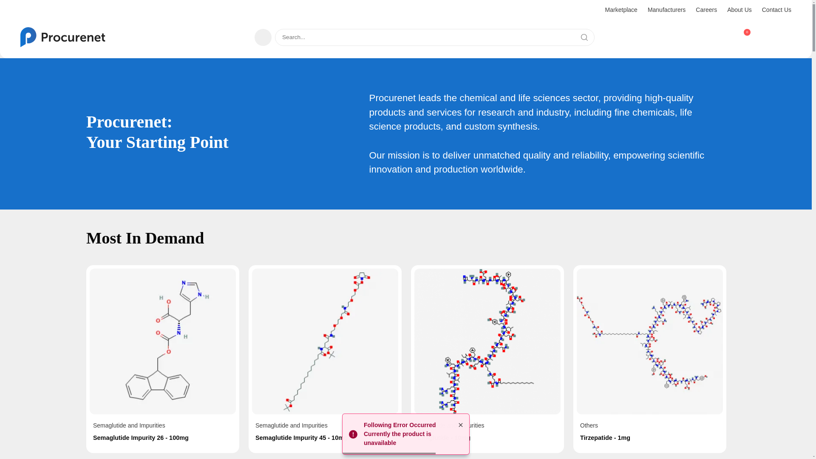 The image size is (816, 459). Describe the element at coordinates (162, 438) in the screenshot. I see `Semaglutide Impurity 26 - 100mg` at that location.